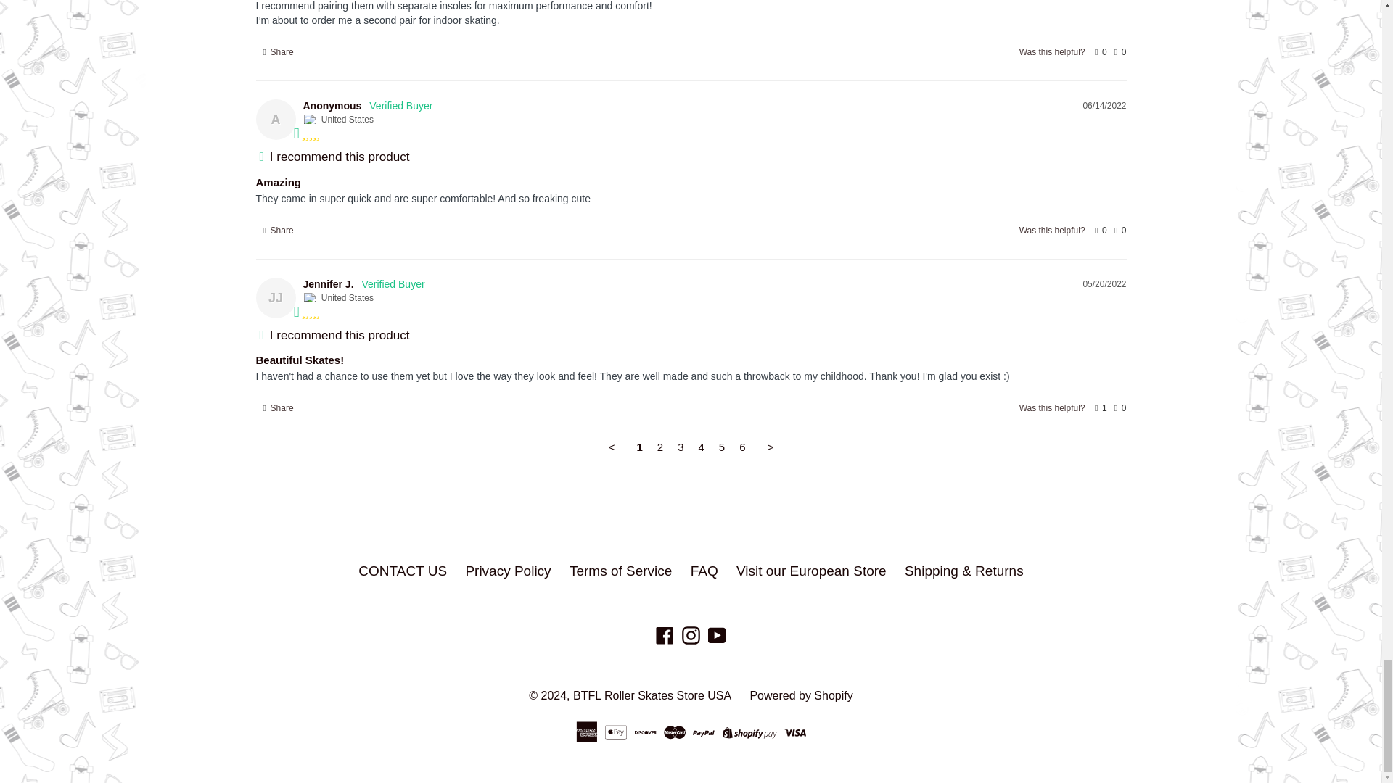 This screenshot has height=783, width=1393. Describe the element at coordinates (665, 634) in the screenshot. I see `BTFL Roller Skates Store USA on Facebook` at that location.